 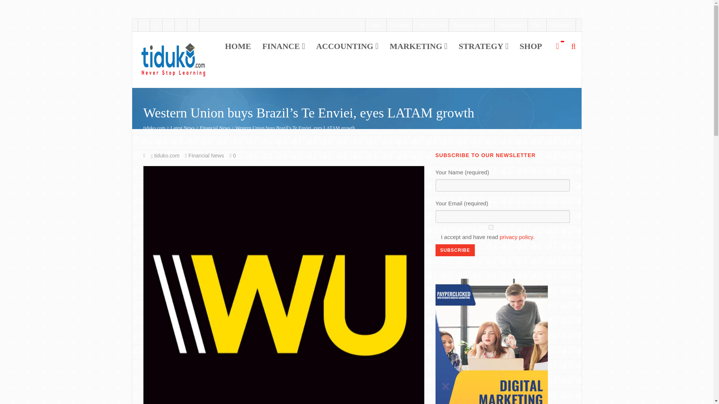 What do you see at coordinates (399, 25) in the screenshot?
I see `Contact` at bounding box center [399, 25].